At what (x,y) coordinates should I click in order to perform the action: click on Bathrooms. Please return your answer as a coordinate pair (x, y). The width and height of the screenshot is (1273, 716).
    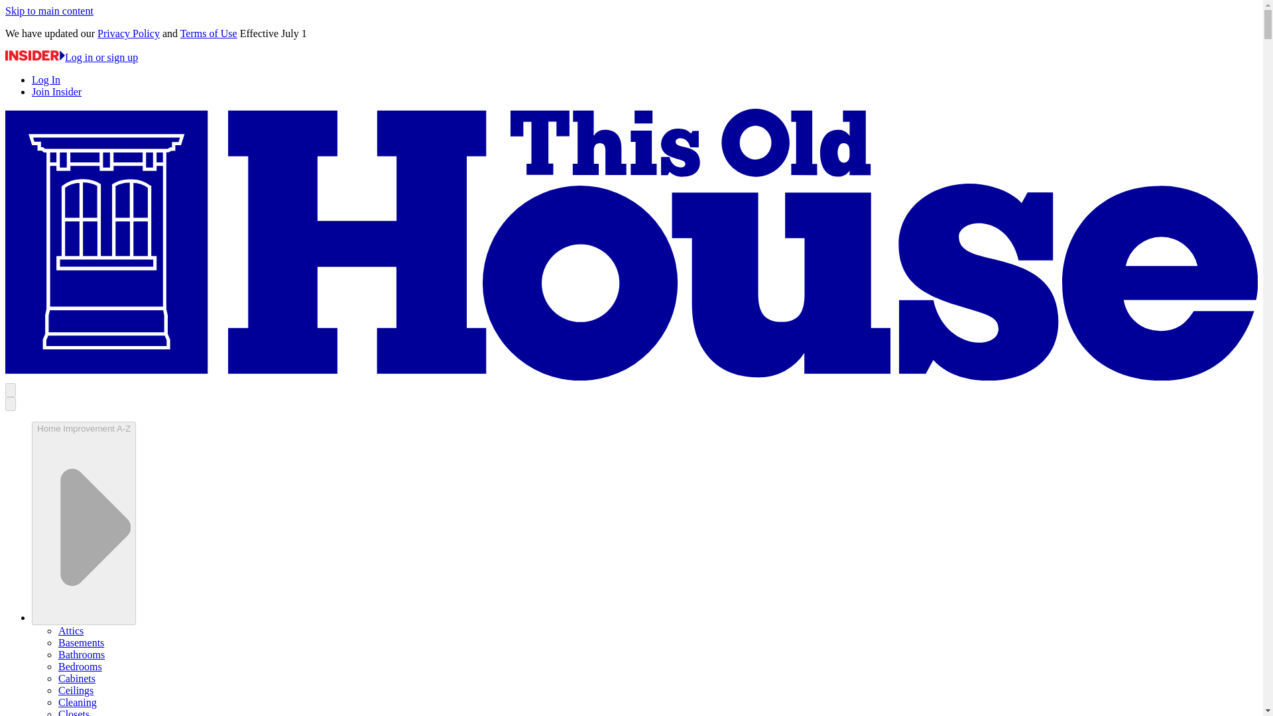
    Looking at the image, I should click on (81, 654).